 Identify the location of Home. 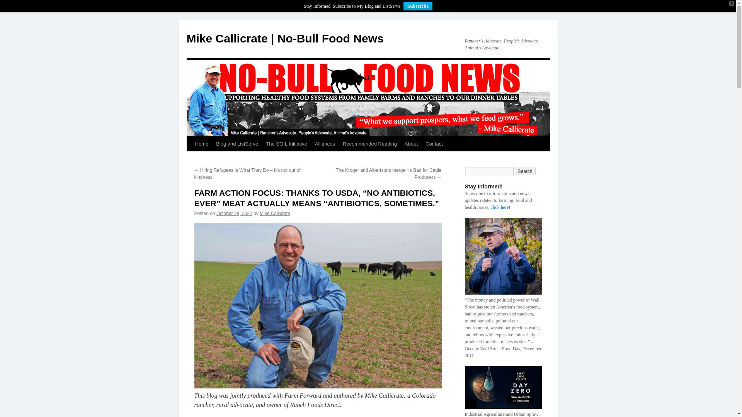
(201, 144).